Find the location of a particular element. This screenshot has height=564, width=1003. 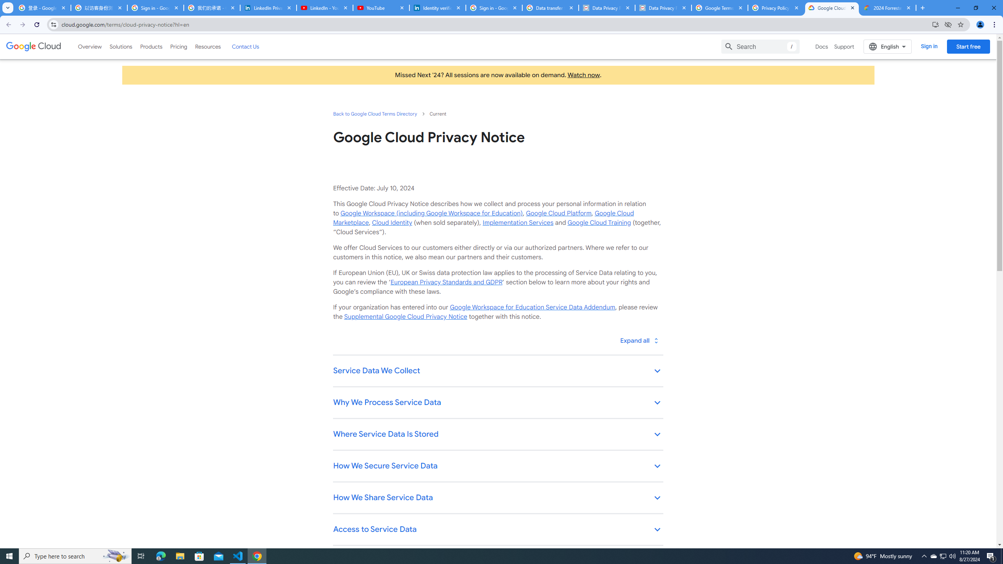

Google Cloud Training is located at coordinates (599, 222).